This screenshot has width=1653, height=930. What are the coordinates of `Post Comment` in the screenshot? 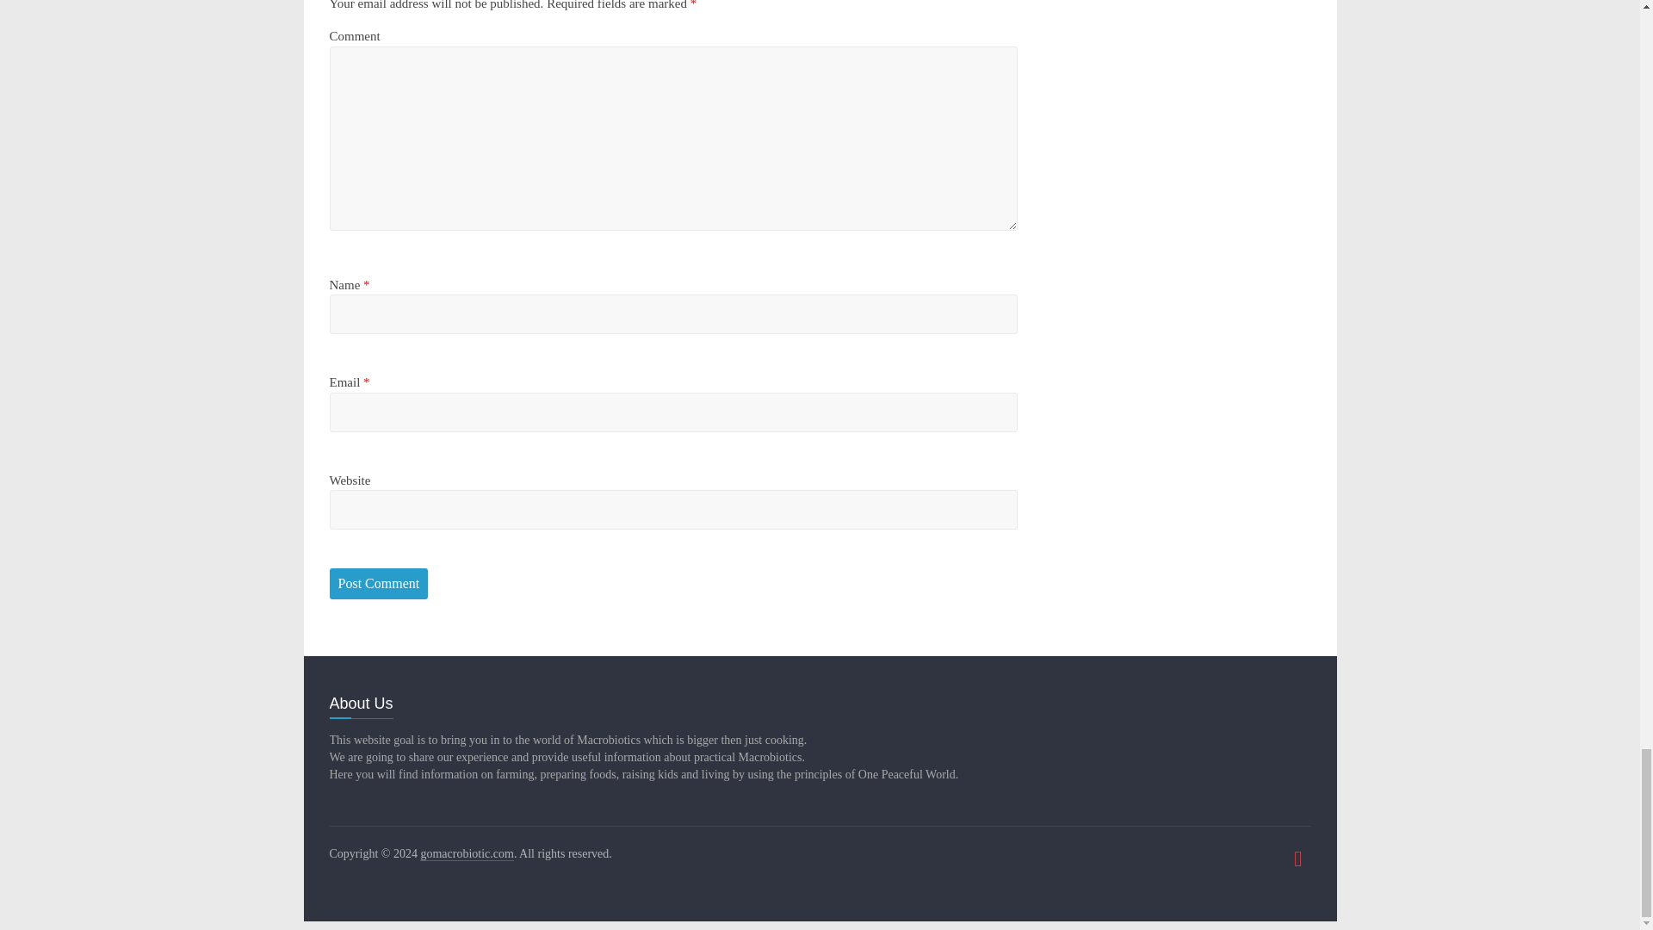 It's located at (379, 583).